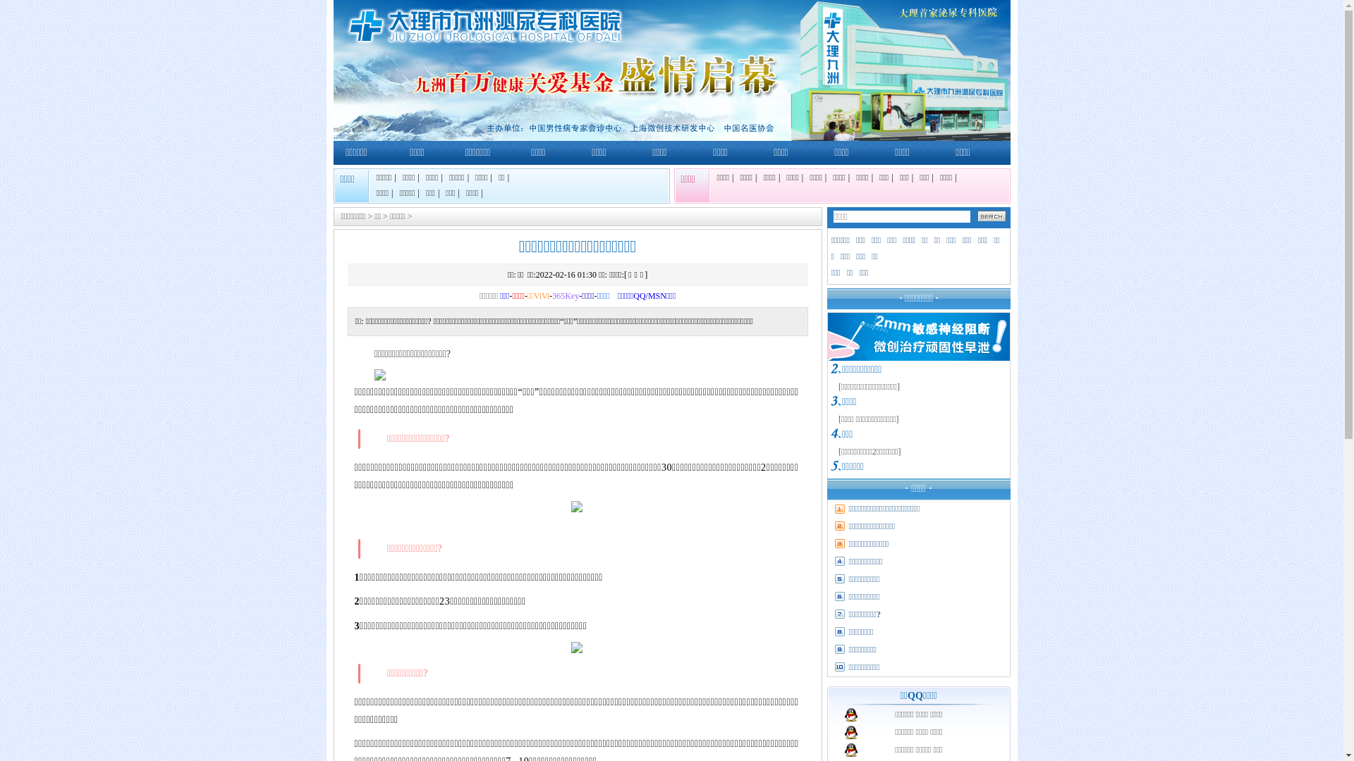  I want to click on 365Key, so click(566, 296).